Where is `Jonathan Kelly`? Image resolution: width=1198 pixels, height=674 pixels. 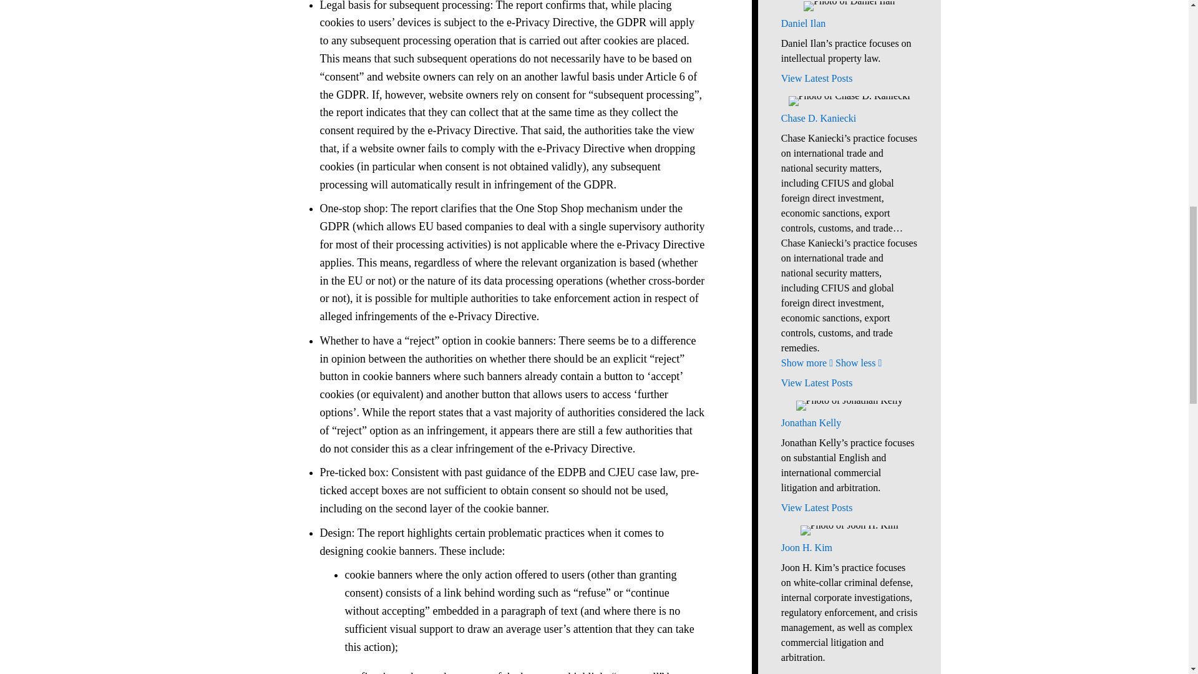 Jonathan Kelly is located at coordinates (849, 423).